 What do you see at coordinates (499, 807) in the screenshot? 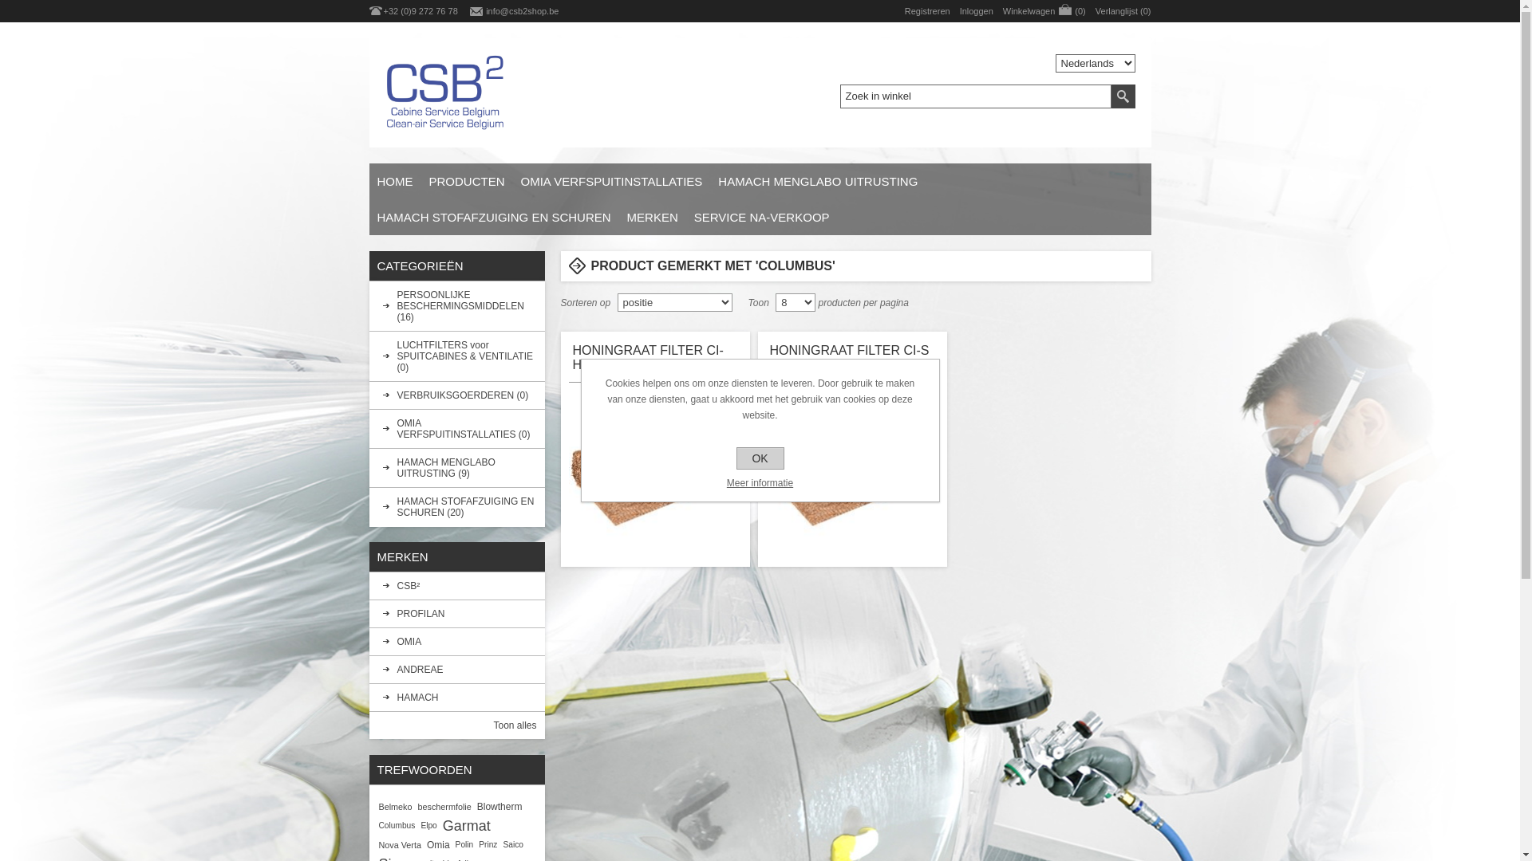
I see `Blowtherm` at bounding box center [499, 807].